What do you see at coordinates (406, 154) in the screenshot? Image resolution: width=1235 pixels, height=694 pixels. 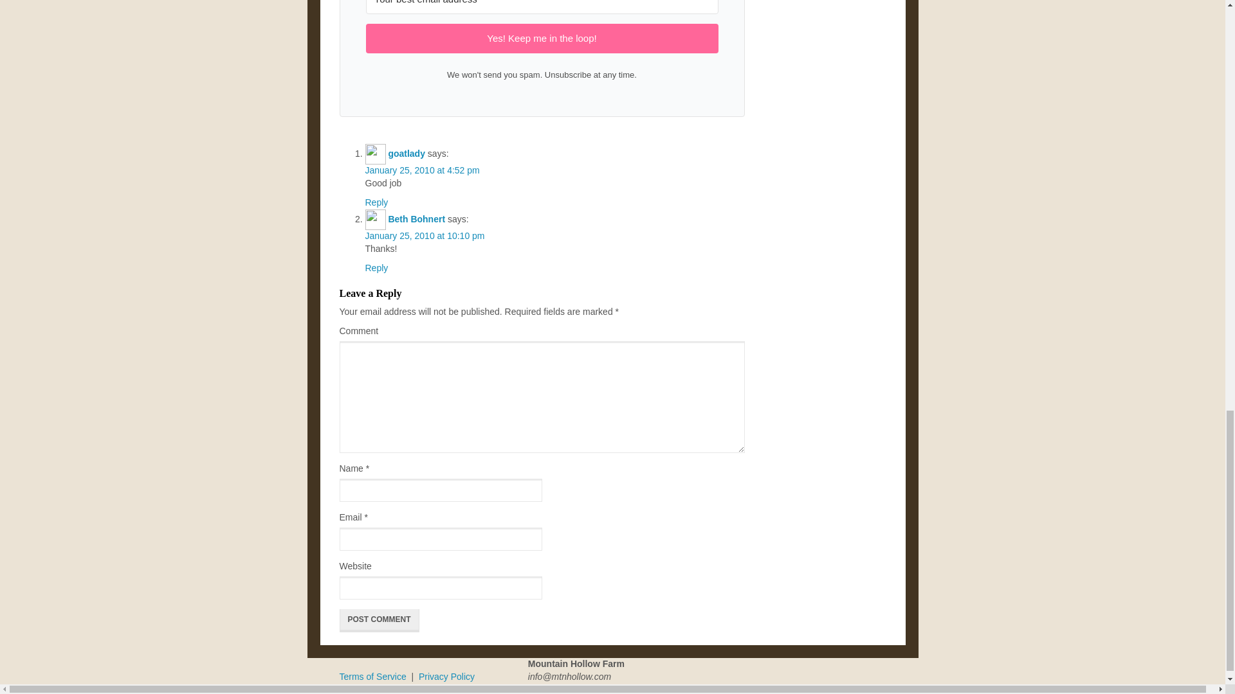 I see `goatlady` at bounding box center [406, 154].